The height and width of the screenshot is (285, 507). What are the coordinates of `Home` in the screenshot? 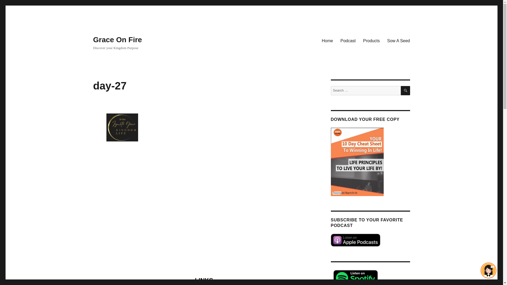 It's located at (327, 40).